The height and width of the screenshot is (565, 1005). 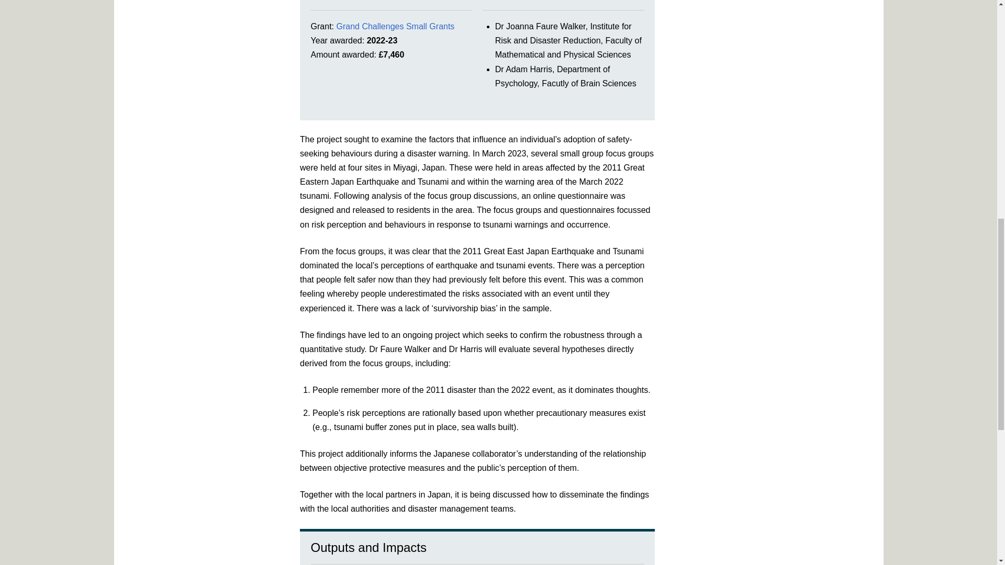 What do you see at coordinates (395, 26) in the screenshot?
I see `Grand Challenges Small Grants` at bounding box center [395, 26].